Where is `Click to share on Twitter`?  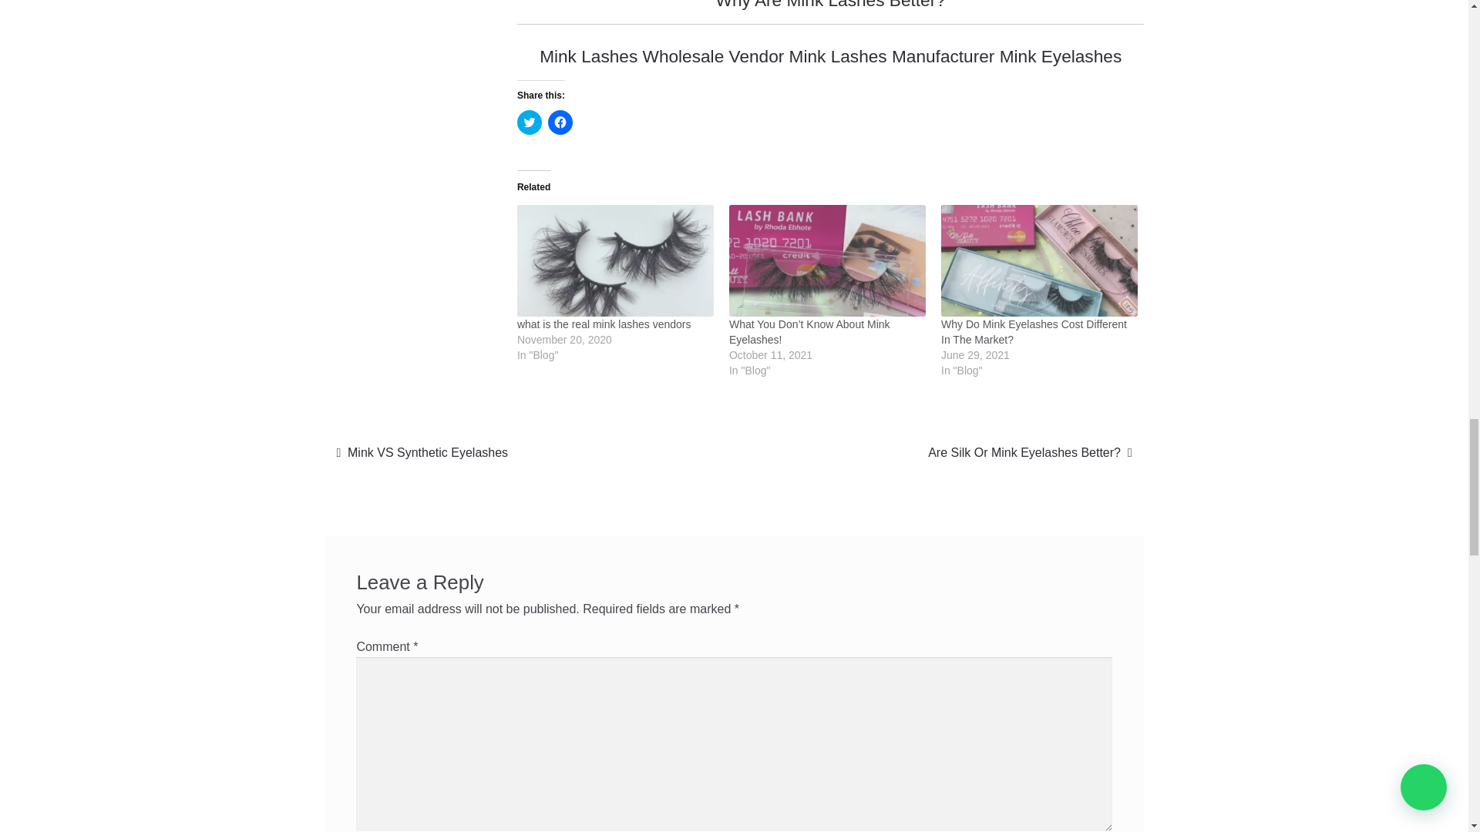 Click to share on Twitter is located at coordinates (529, 122).